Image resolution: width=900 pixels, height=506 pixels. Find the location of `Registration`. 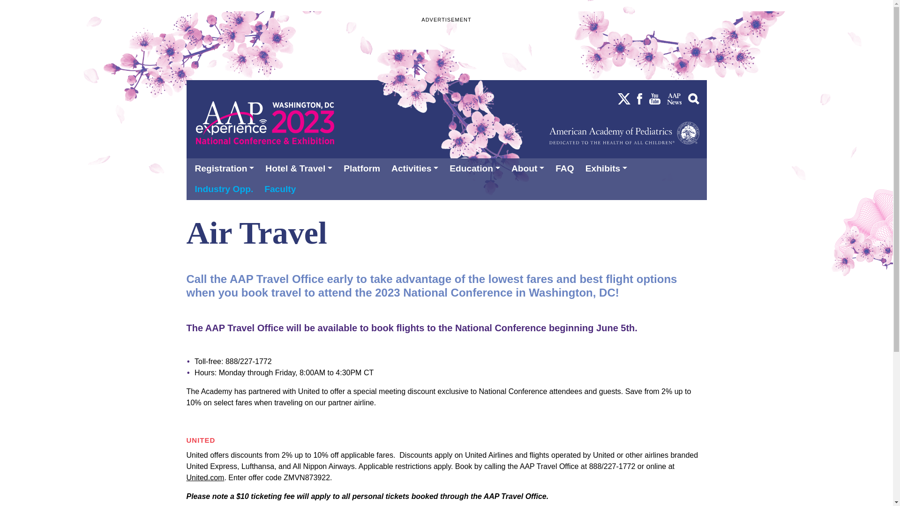

Registration is located at coordinates (226, 169).